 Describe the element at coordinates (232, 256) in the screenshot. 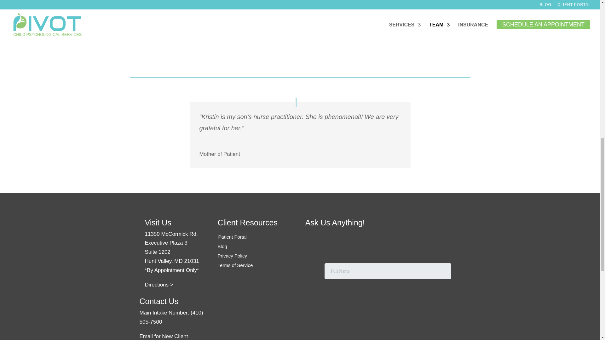

I see `Privacy Policy` at that location.